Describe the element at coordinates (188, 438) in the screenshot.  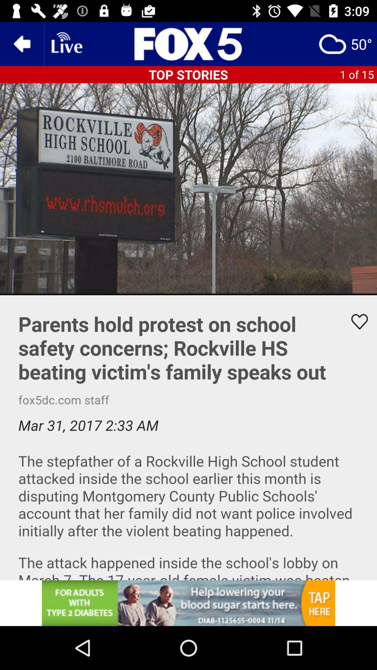
I see `vedio detail read screen` at that location.